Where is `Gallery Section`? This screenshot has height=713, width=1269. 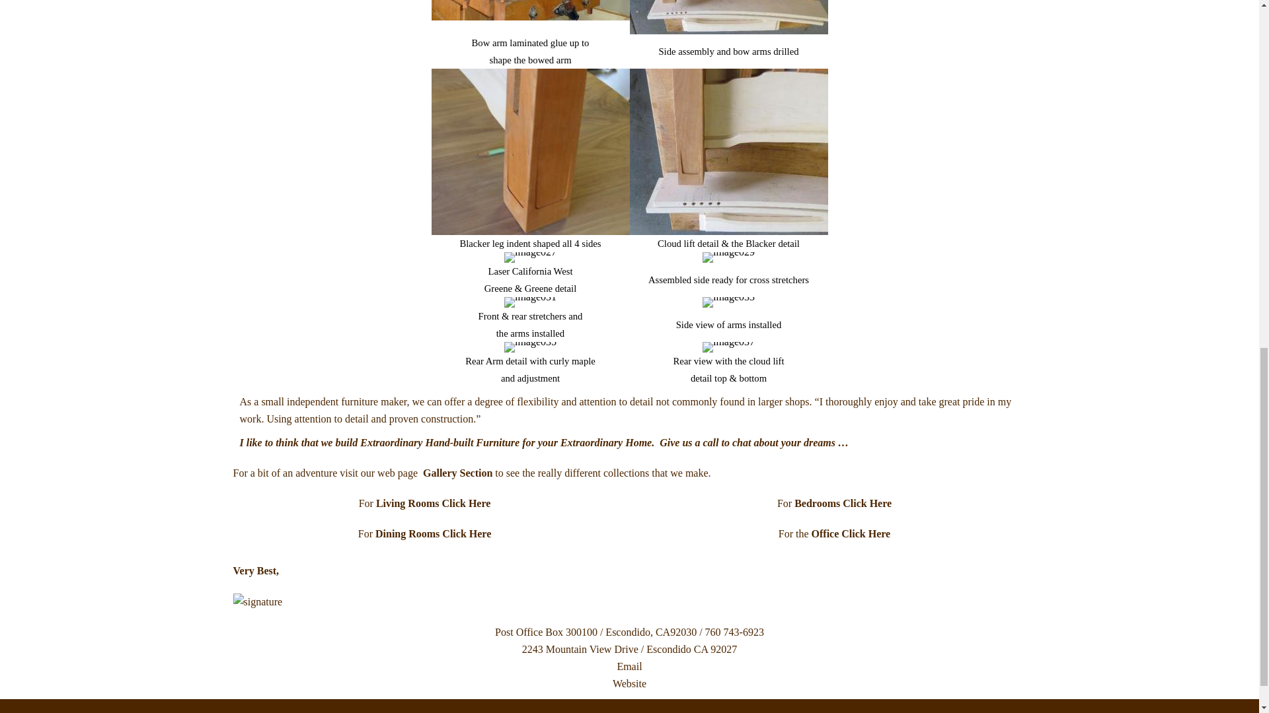
Gallery Section is located at coordinates (457, 473).